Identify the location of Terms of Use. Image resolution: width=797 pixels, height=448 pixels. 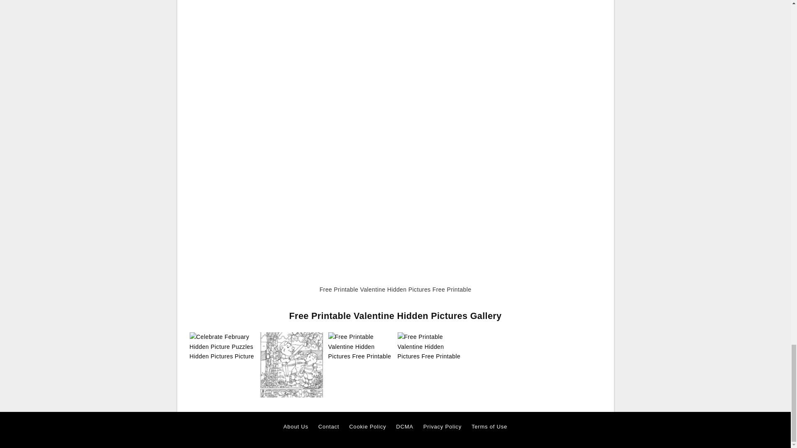
(489, 427).